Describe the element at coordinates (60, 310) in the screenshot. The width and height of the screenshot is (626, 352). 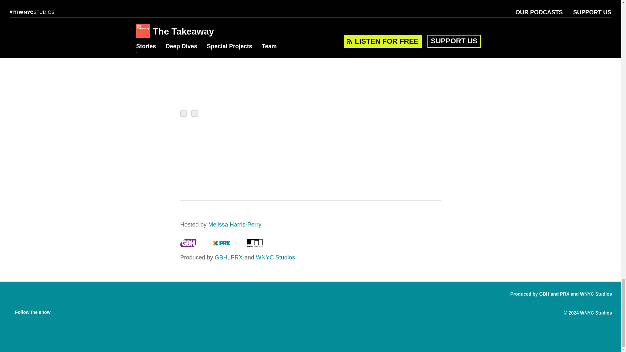
I see `Follow the show on facebook` at that location.